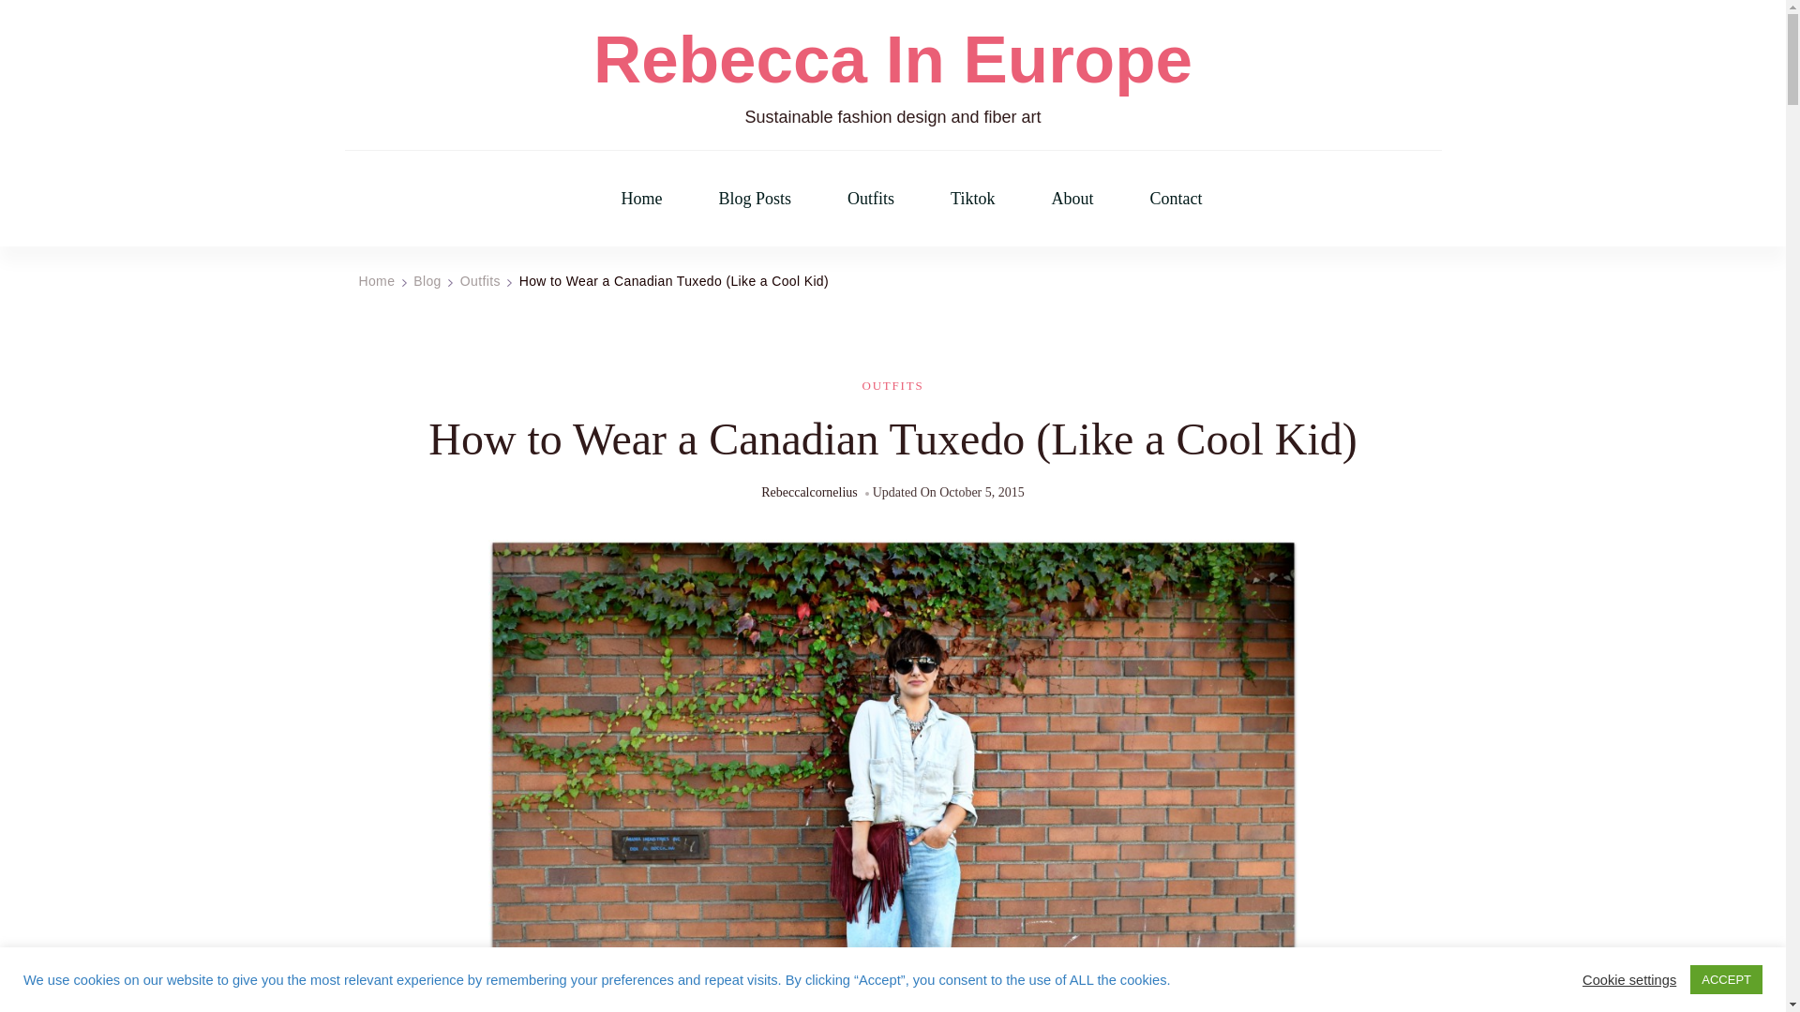 The height and width of the screenshot is (1012, 1800). What do you see at coordinates (892, 60) in the screenshot?
I see `Rebecca In Europe` at bounding box center [892, 60].